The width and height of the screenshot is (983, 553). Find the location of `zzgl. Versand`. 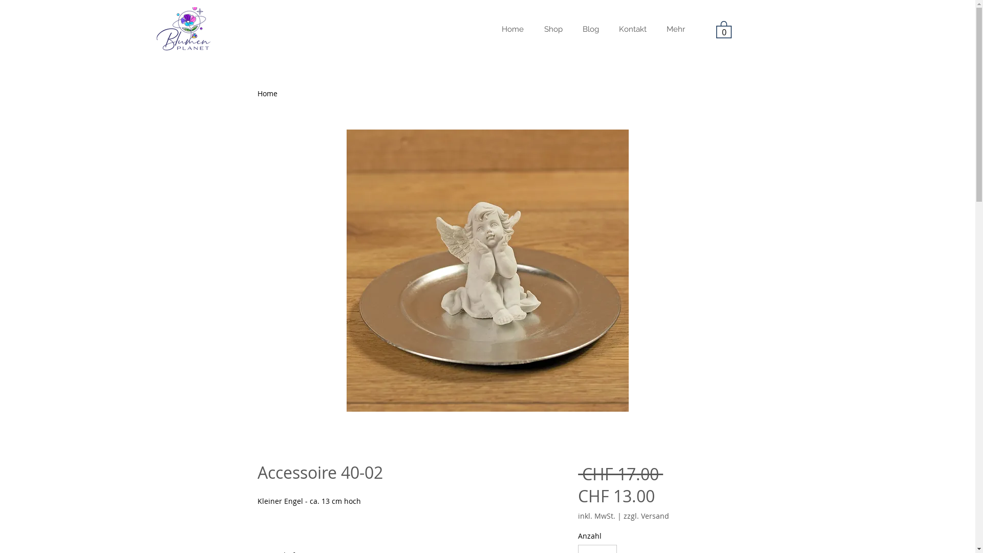

zzgl. Versand is located at coordinates (646, 516).